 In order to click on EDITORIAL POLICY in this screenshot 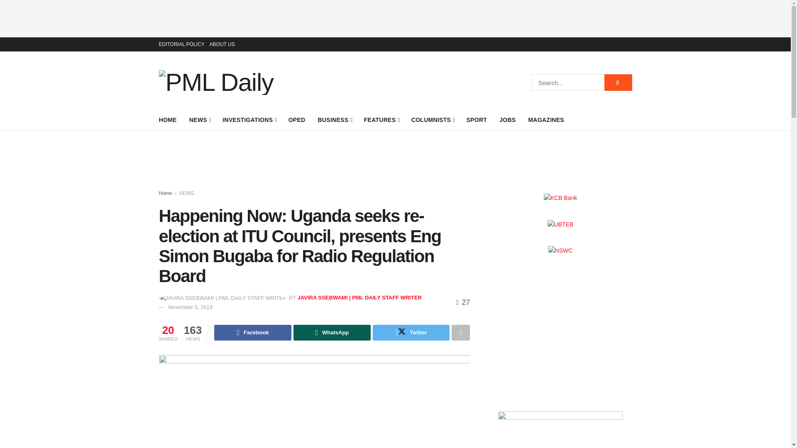, I will do `click(181, 44)`.